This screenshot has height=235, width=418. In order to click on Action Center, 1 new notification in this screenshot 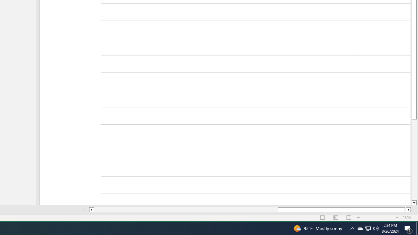, I will do `click(408, 228)`.